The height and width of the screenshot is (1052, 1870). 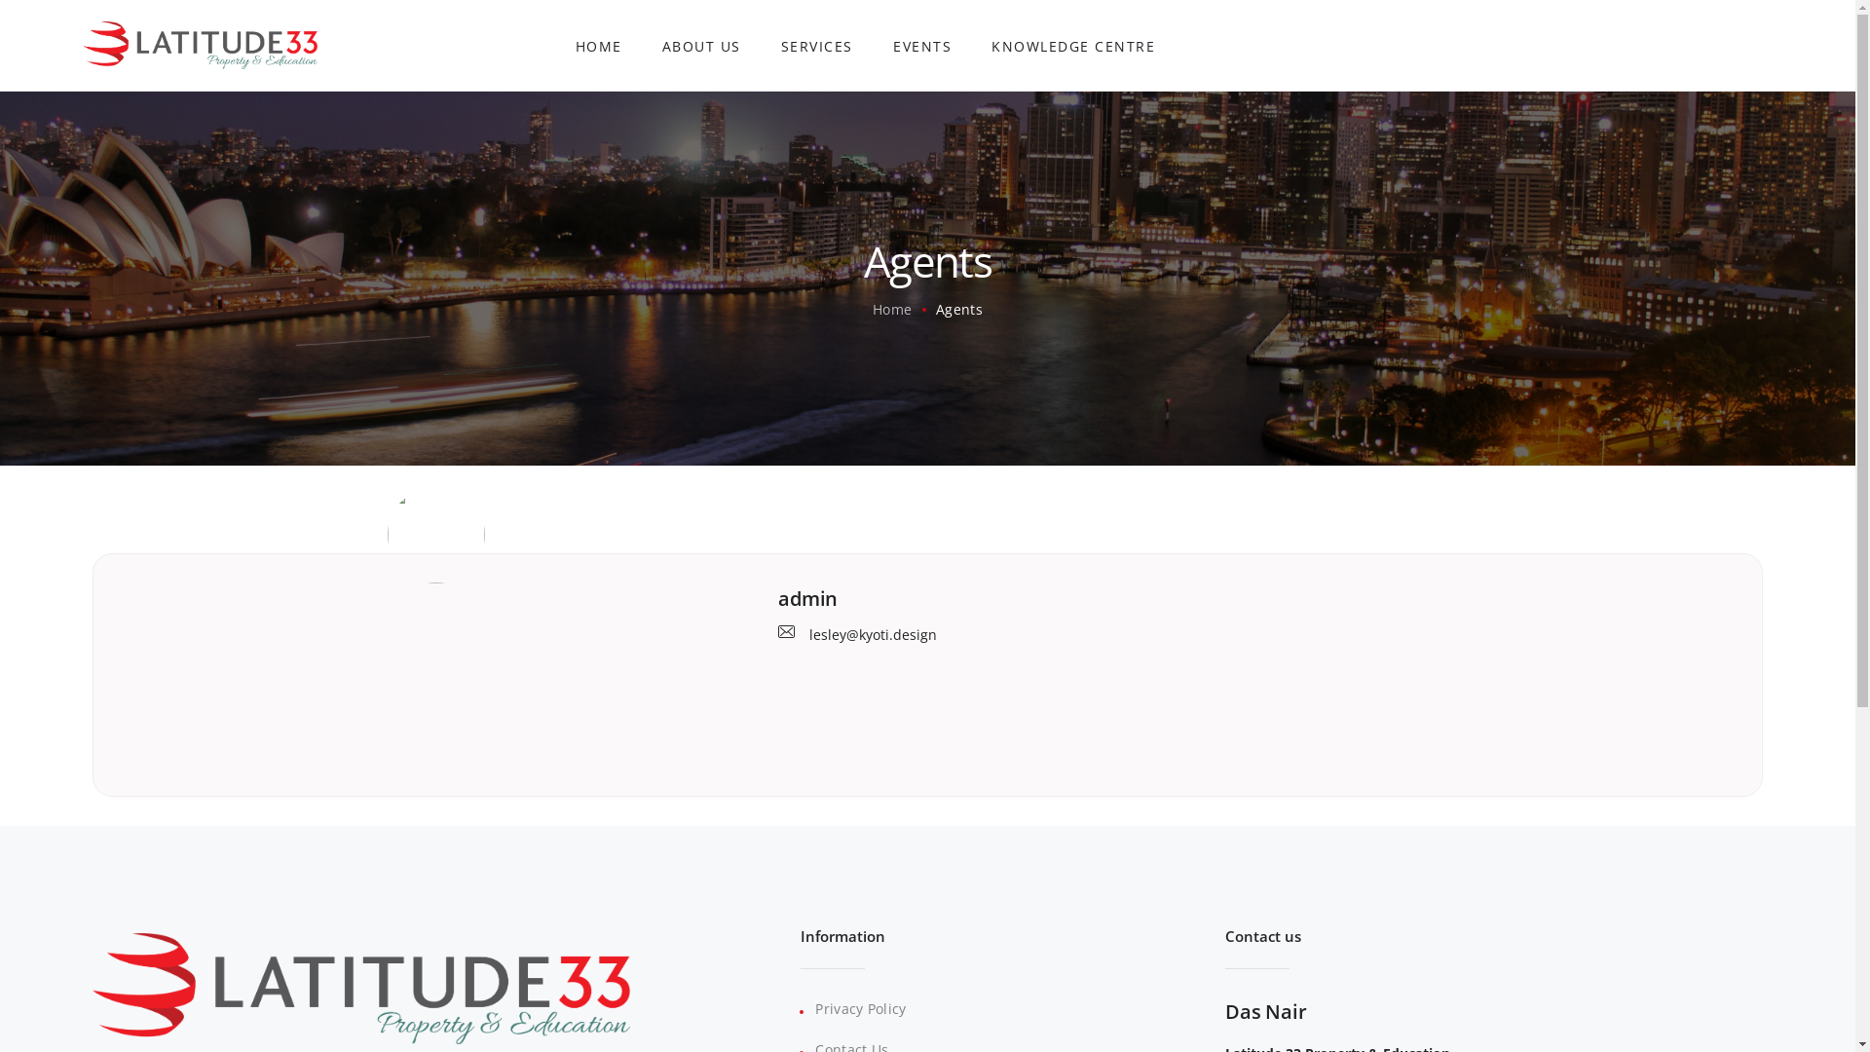 I want to click on EVENTS, so click(x=923, y=45).